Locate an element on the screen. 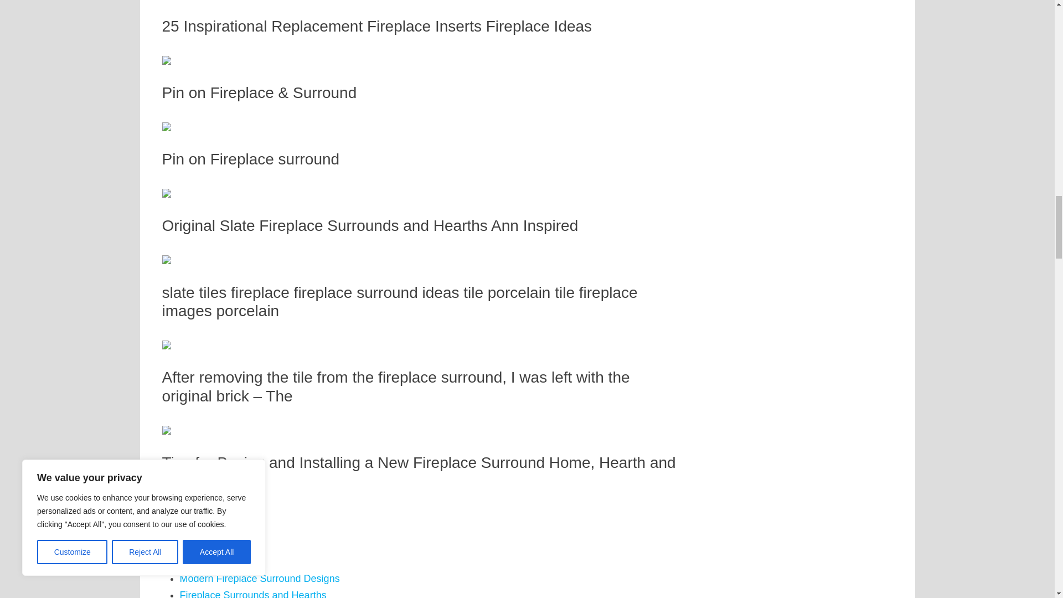  Foam Fireplace Surround is located at coordinates (236, 363).